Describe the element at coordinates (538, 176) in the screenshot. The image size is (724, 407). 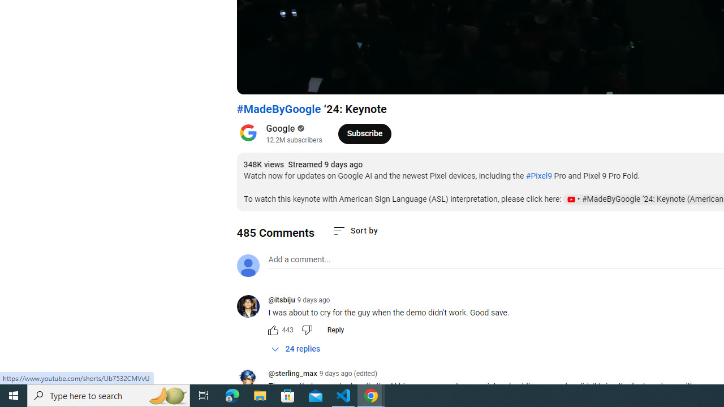
I see `#Pixel9` at that location.